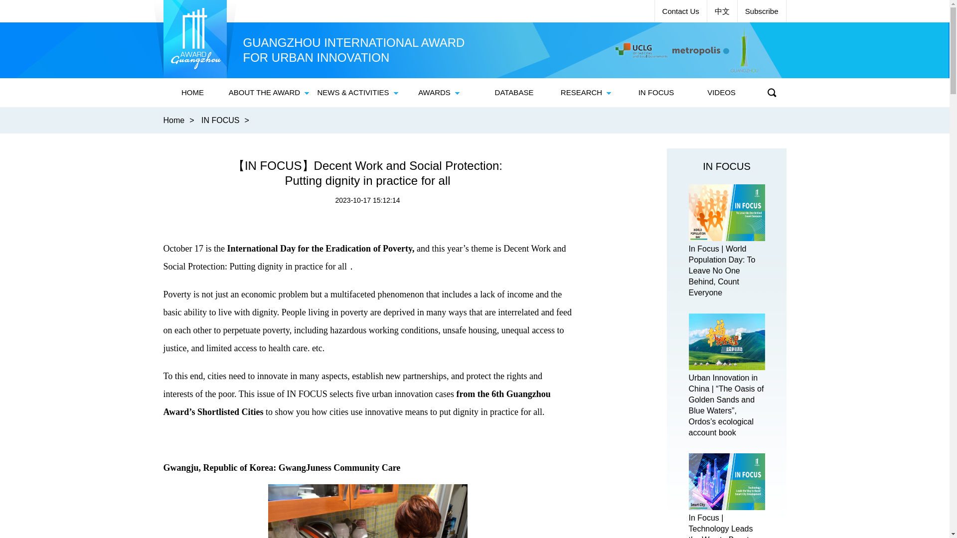 Image resolution: width=957 pixels, height=538 pixels. I want to click on ABOUT THE AWARD , so click(269, 92).